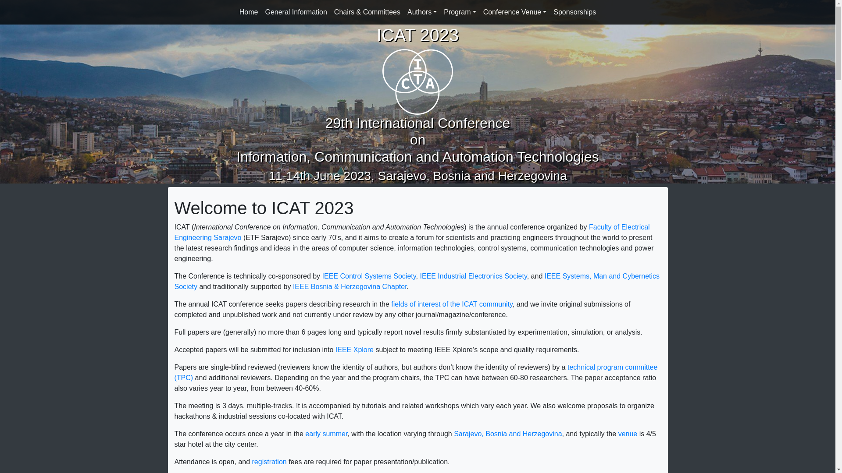 The height and width of the screenshot is (473, 842). What do you see at coordinates (408, 286) in the screenshot?
I see `.` at bounding box center [408, 286].